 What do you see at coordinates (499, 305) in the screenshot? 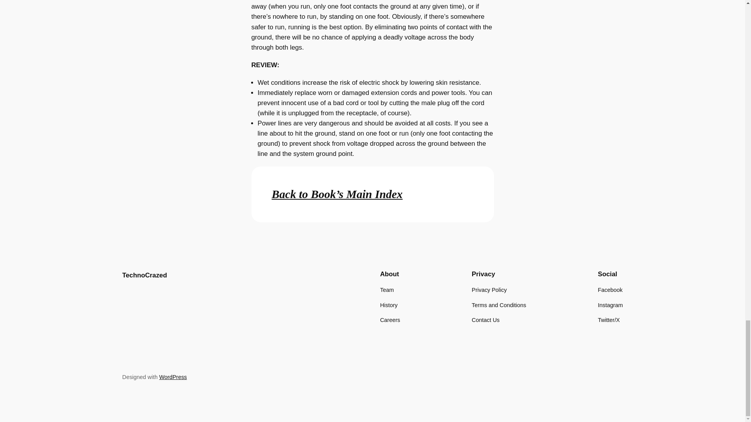
I see `Terms and Conditions` at bounding box center [499, 305].